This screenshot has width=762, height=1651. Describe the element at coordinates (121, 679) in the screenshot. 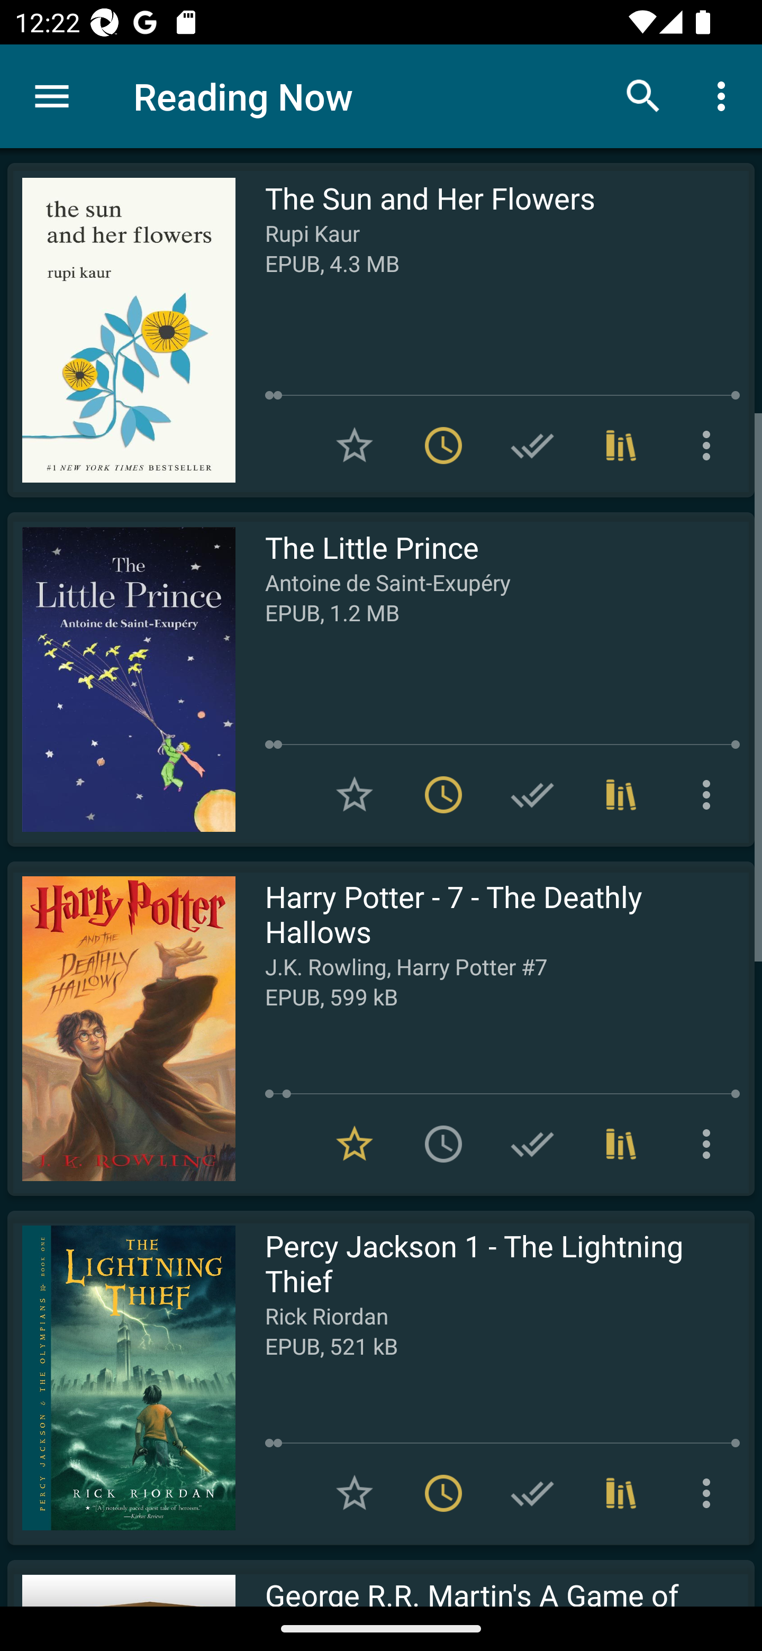

I see `Read The Little Prince` at that location.